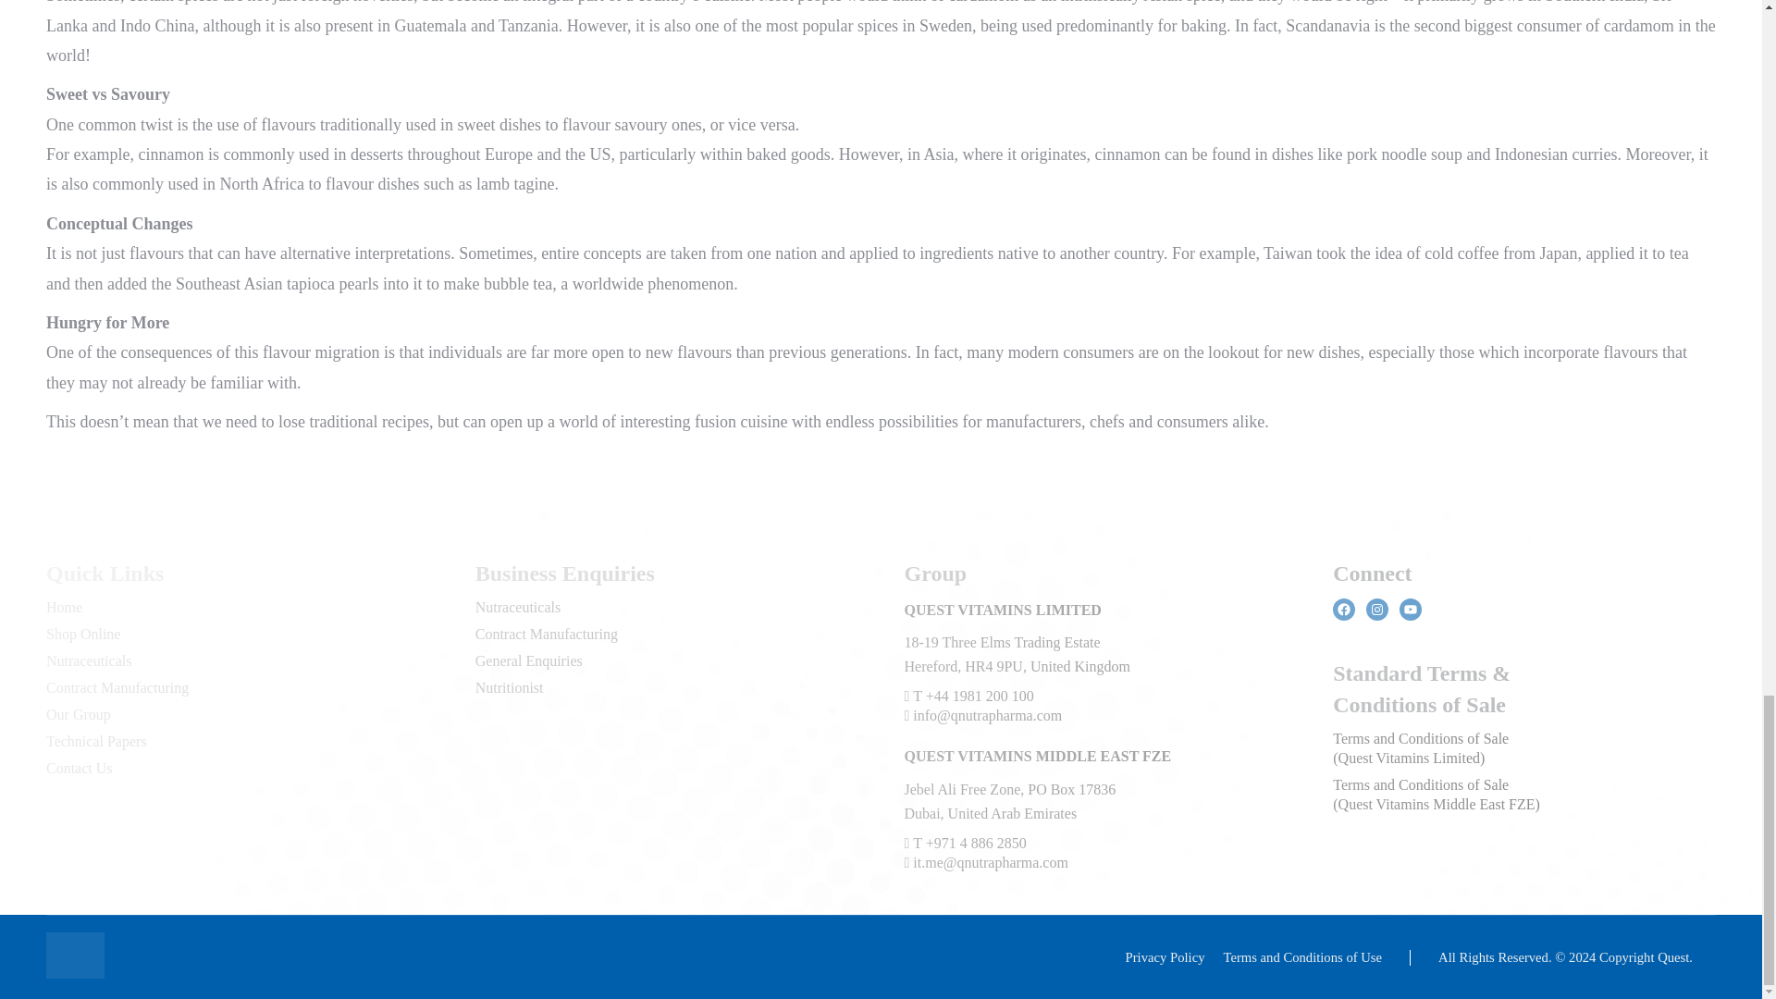  Describe the element at coordinates (117, 687) in the screenshot. I see `Contract Manufacturing` at that location.